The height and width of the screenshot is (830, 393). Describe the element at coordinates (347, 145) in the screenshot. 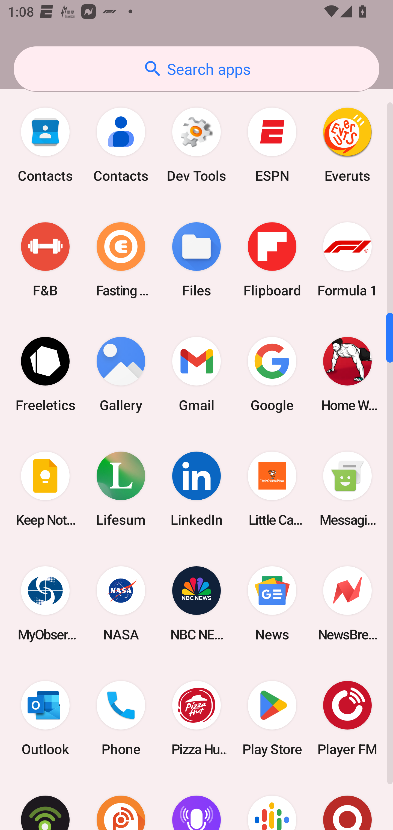

I see `Everuts` at that location.